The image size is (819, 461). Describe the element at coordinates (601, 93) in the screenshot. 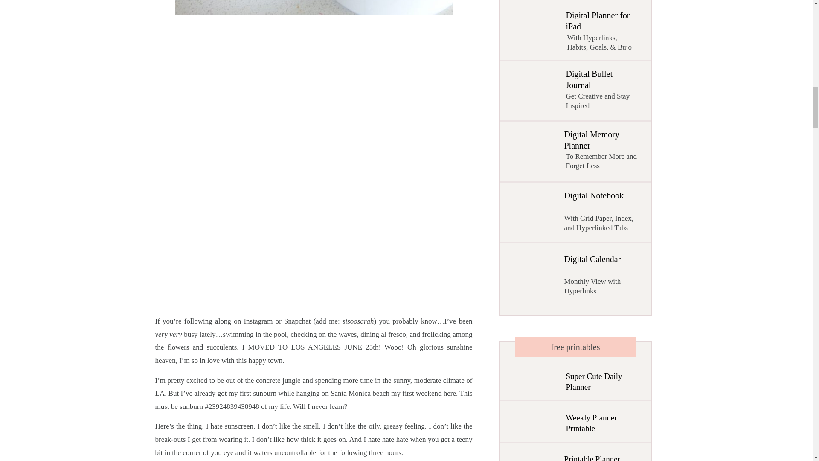

I see `Digital Bullet Journal` at that location.